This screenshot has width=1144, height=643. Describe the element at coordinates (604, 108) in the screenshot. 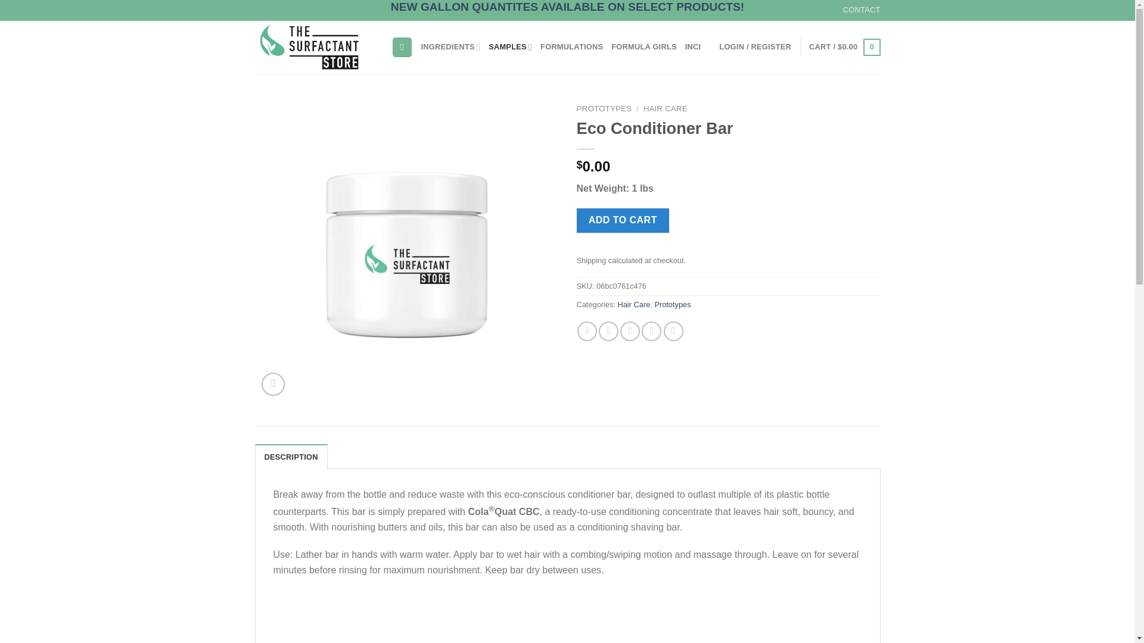

I see `PROTOTYPES` at that location.